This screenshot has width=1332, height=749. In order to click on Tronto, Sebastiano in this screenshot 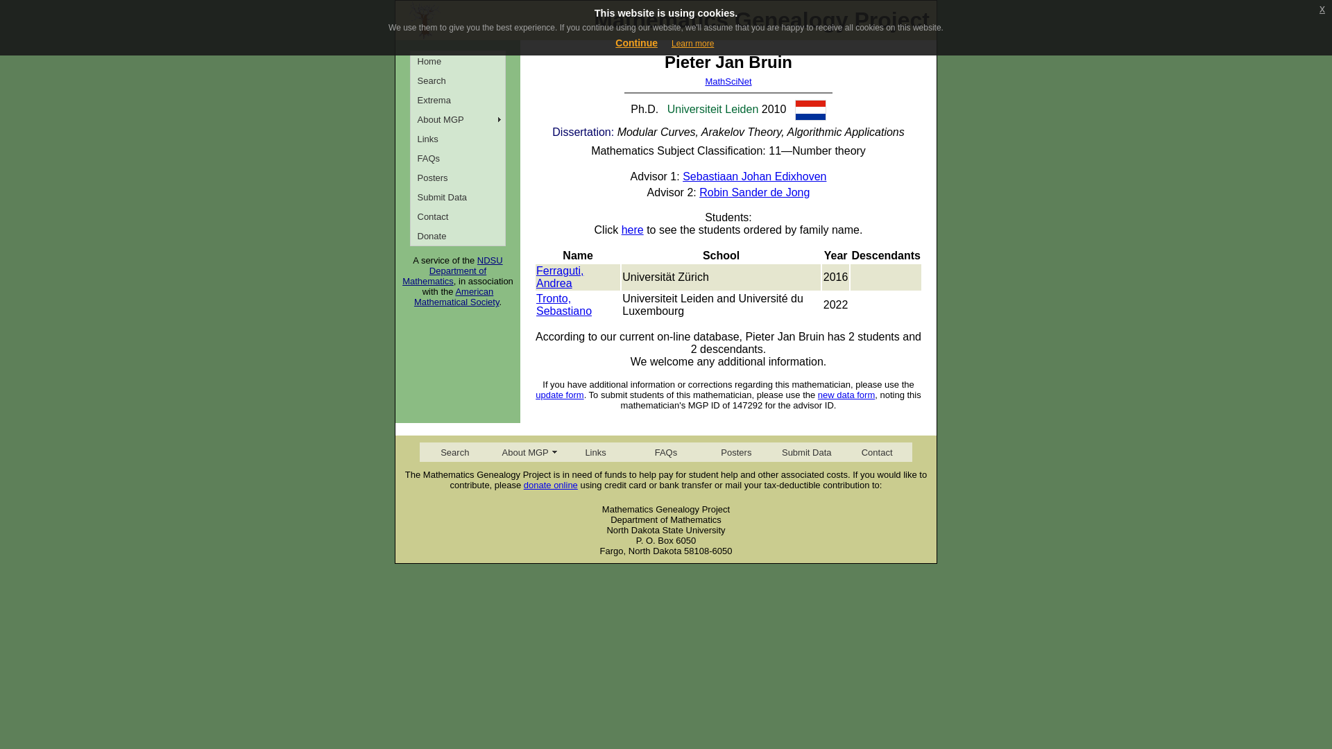, I will do `click(563, 304)`.